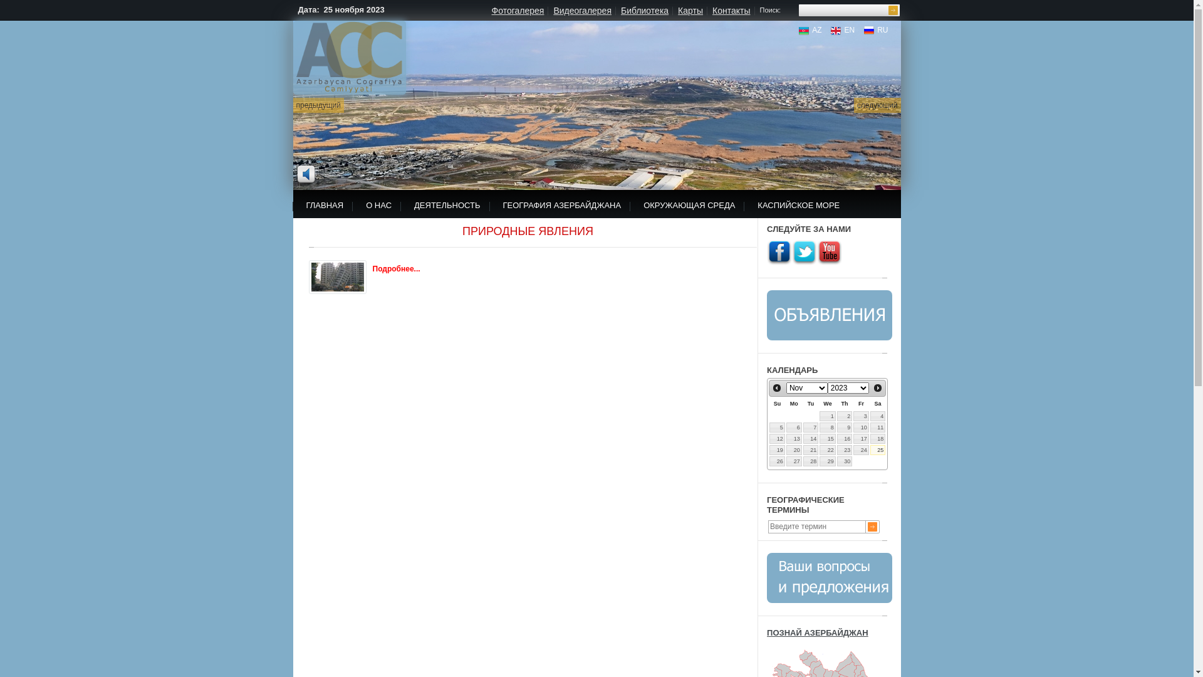 Image resolution: width=1203 pixels, height=677 pixels. I want to click on 19, so click(777, 450).